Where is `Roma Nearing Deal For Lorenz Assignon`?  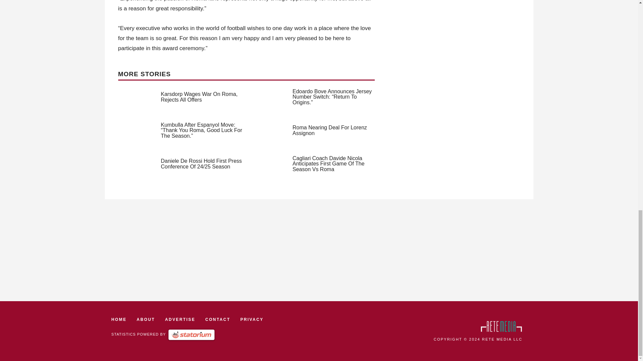 Roma Nearing Deal For Lorenz Assignon is located at coordinates (330, 130).